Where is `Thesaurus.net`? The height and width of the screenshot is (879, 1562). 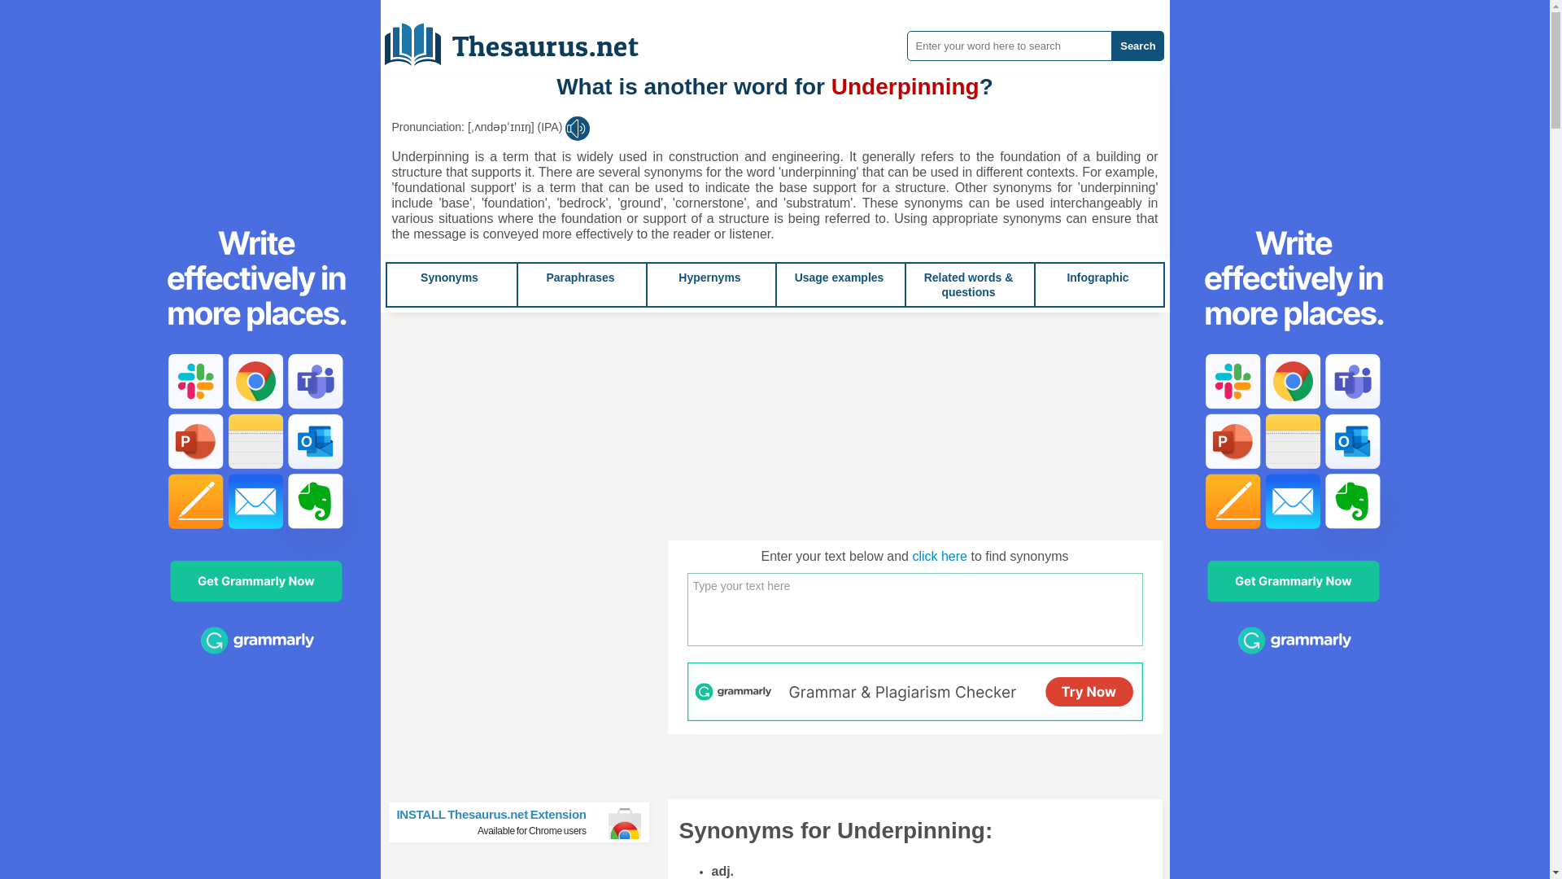
Thesaurus.net is located at coordinates (523, 38).